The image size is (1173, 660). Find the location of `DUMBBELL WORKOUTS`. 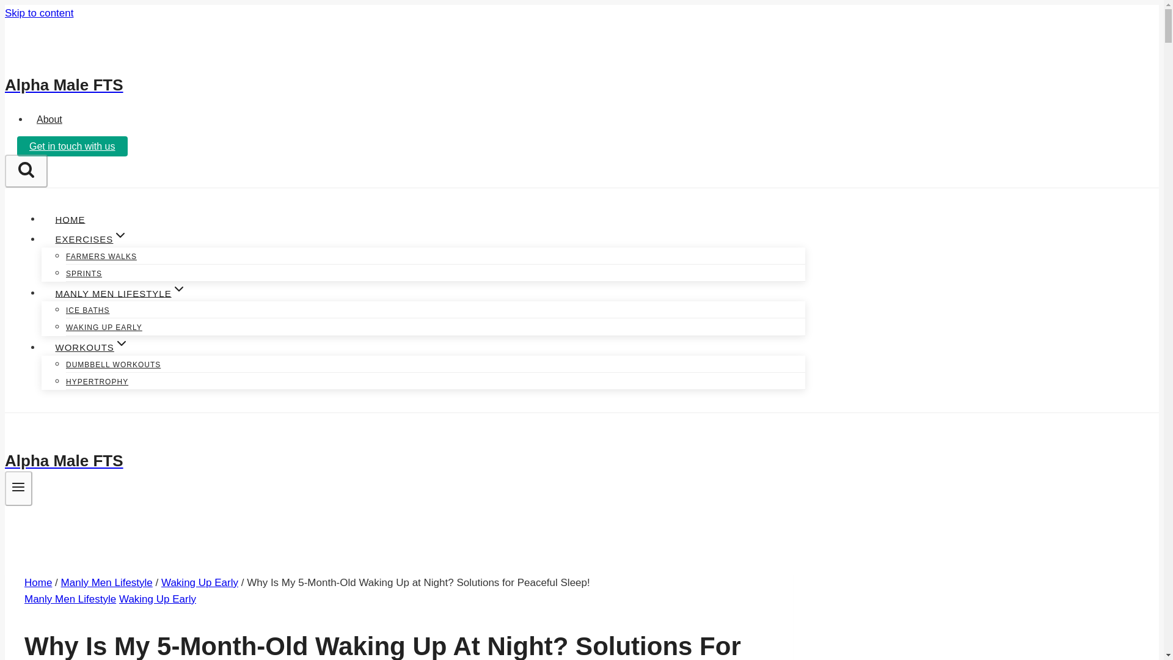

DUMBBELL WORKOUTS is located at coordinates (113, 364).